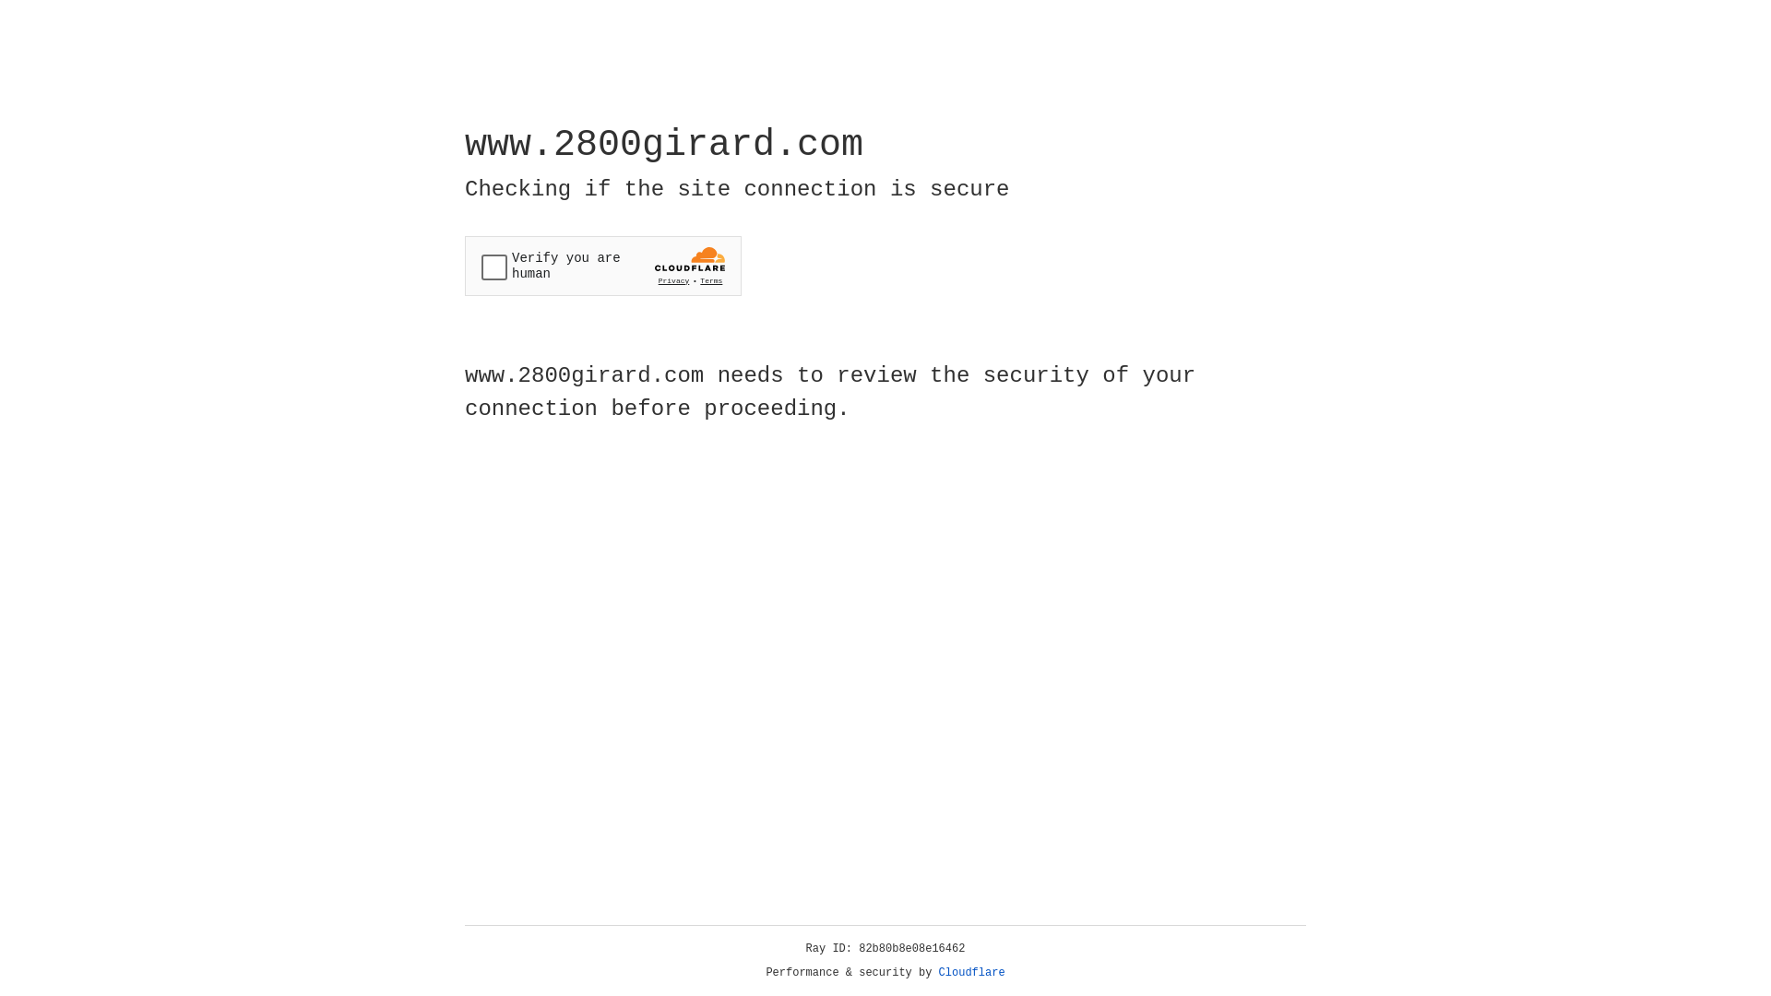  What do you see at coordinates (972, 973) in the screenshot?
I see `Cloudflare` at bounding box center [972, 973].